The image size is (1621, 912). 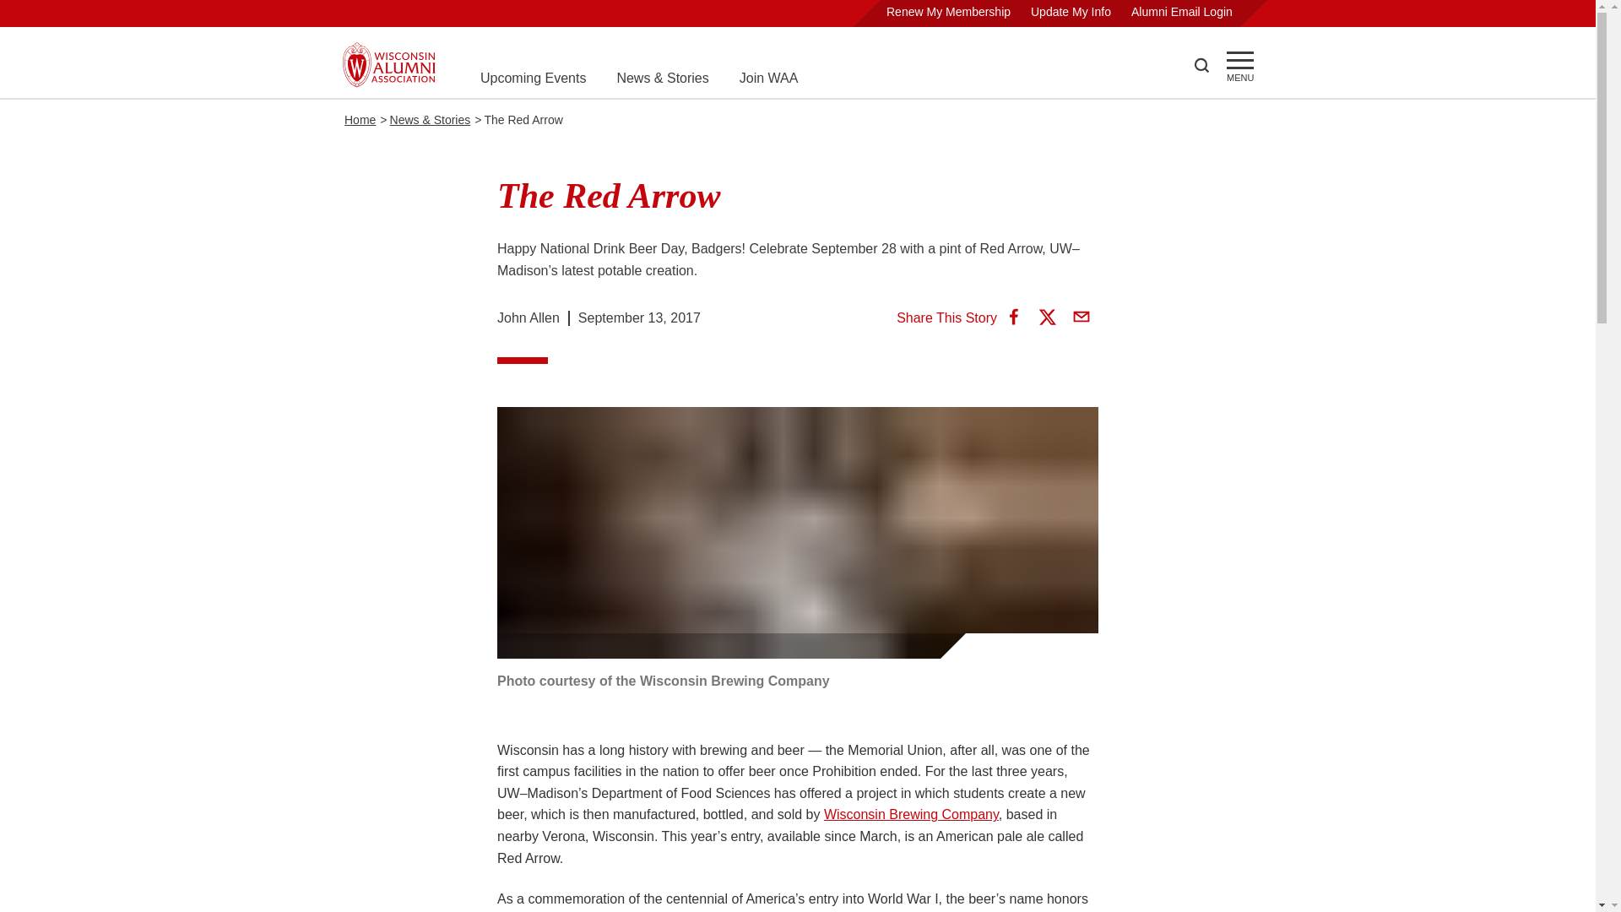 I want to click on Wisconsin Brewing Company, so click(x=910, y=814).